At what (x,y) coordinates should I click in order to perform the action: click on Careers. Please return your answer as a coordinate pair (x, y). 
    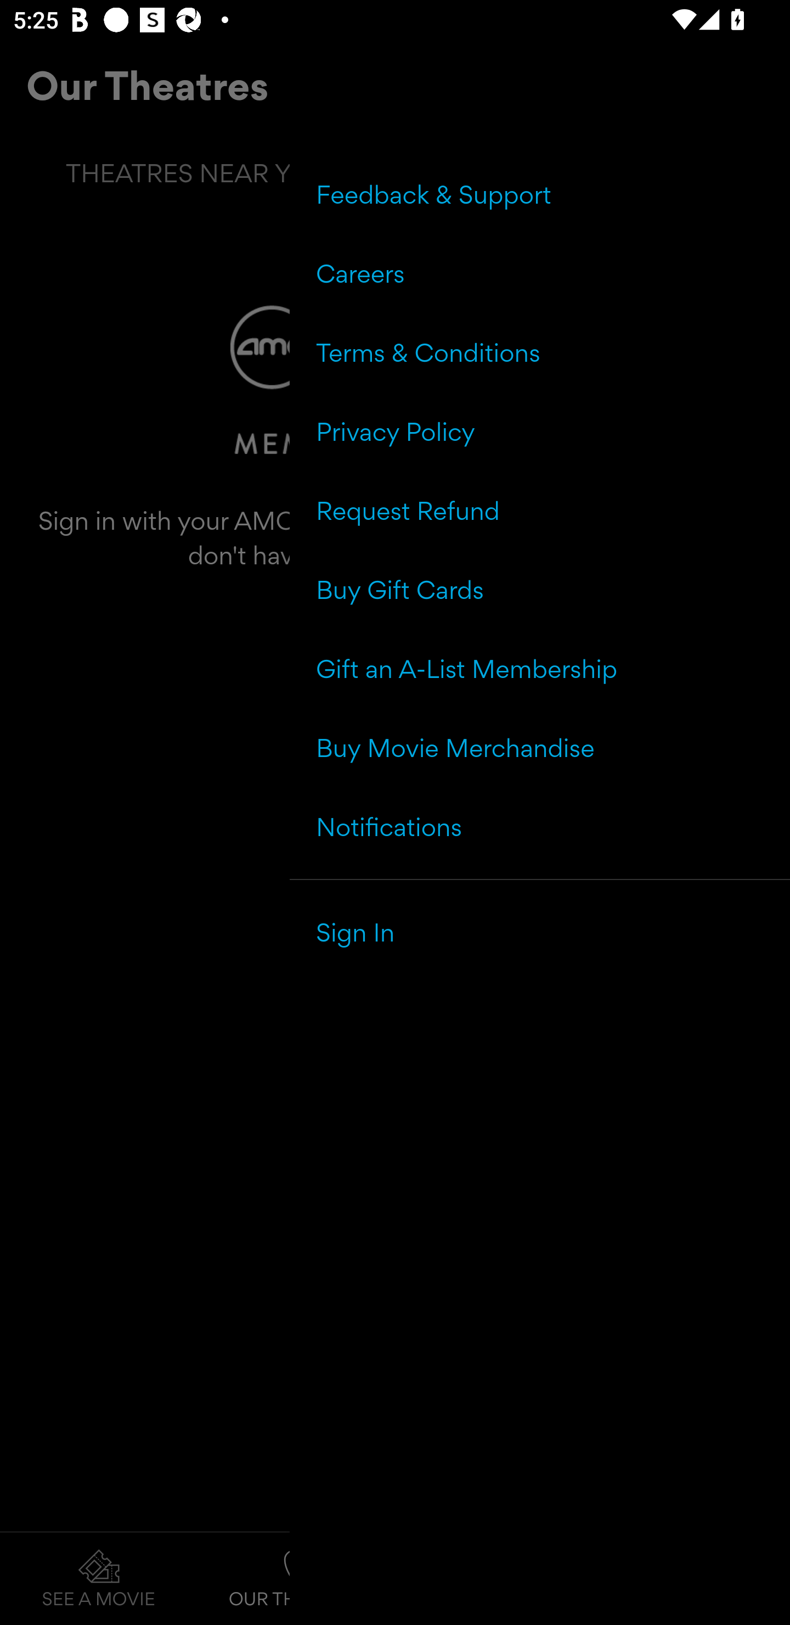
    Looking at the image, I should click on (540, 273).